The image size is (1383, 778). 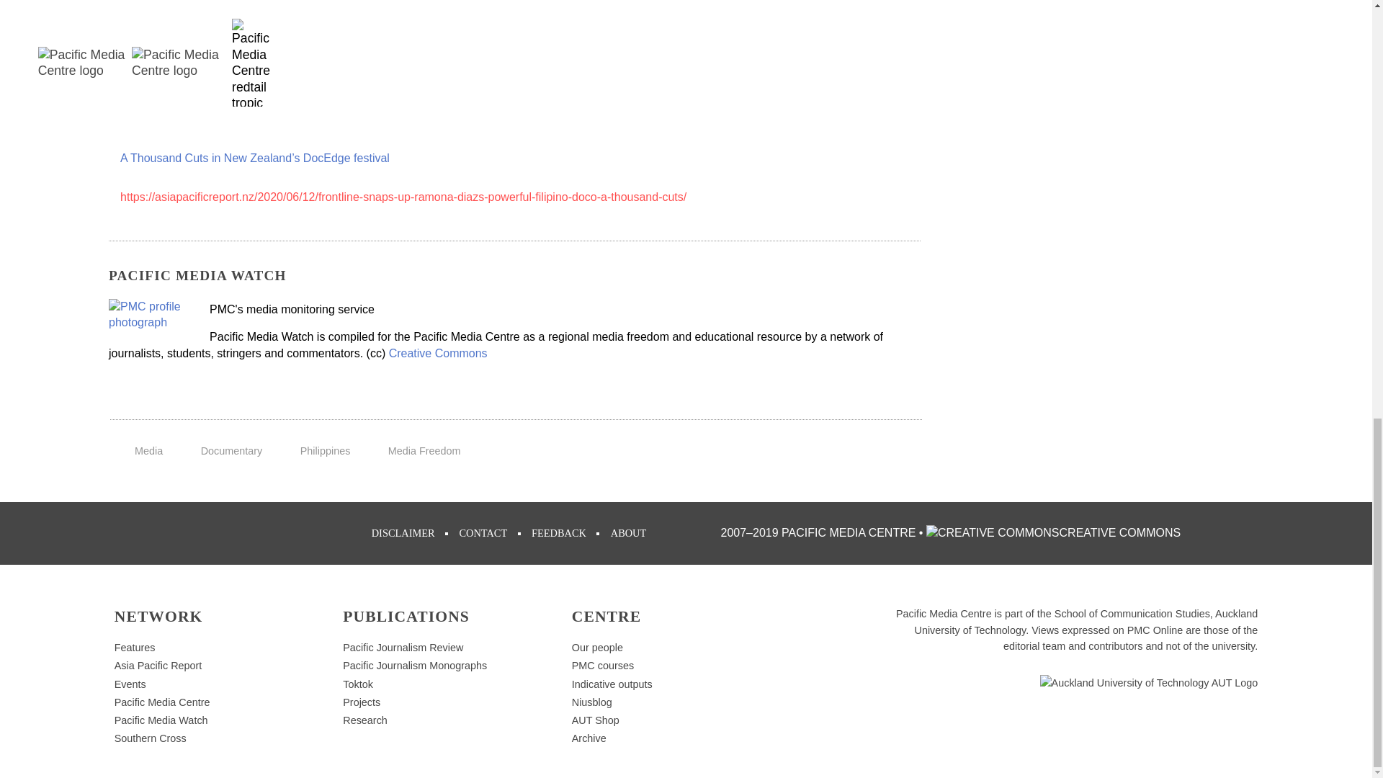 What do you see at coordinates (151, 315) in the screenshot?
I see `Pacific Media Watch` at bounding box center [151, 315].